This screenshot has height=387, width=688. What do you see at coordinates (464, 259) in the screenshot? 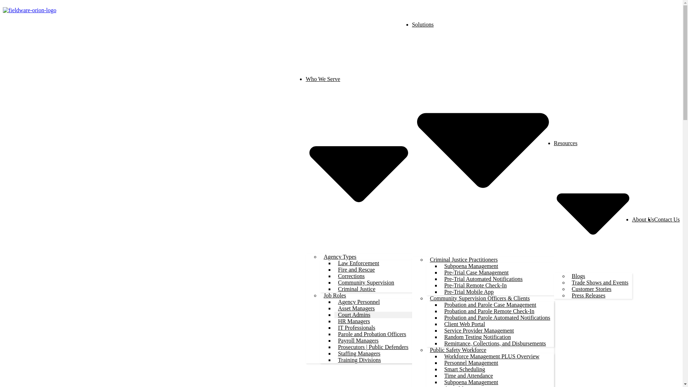
I see `Criminal Justice Practitioners` at bounding box center [464, 259].